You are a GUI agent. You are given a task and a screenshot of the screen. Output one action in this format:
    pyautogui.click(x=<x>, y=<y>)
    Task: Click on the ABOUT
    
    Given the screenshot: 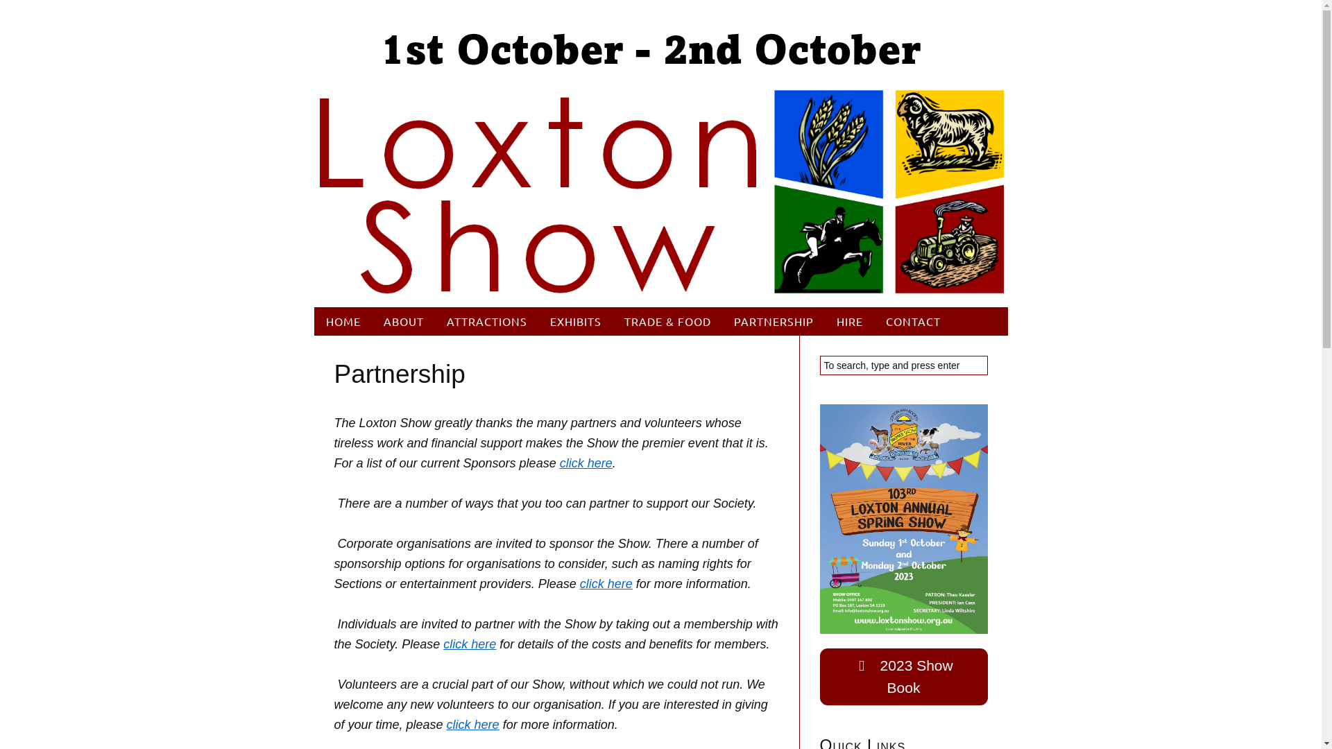 What is the action you would take?
    pyautogui.click(x=404, y=322)
    